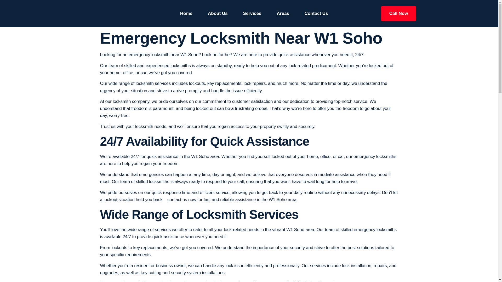  I want to click on Areas, so click(283, 14).